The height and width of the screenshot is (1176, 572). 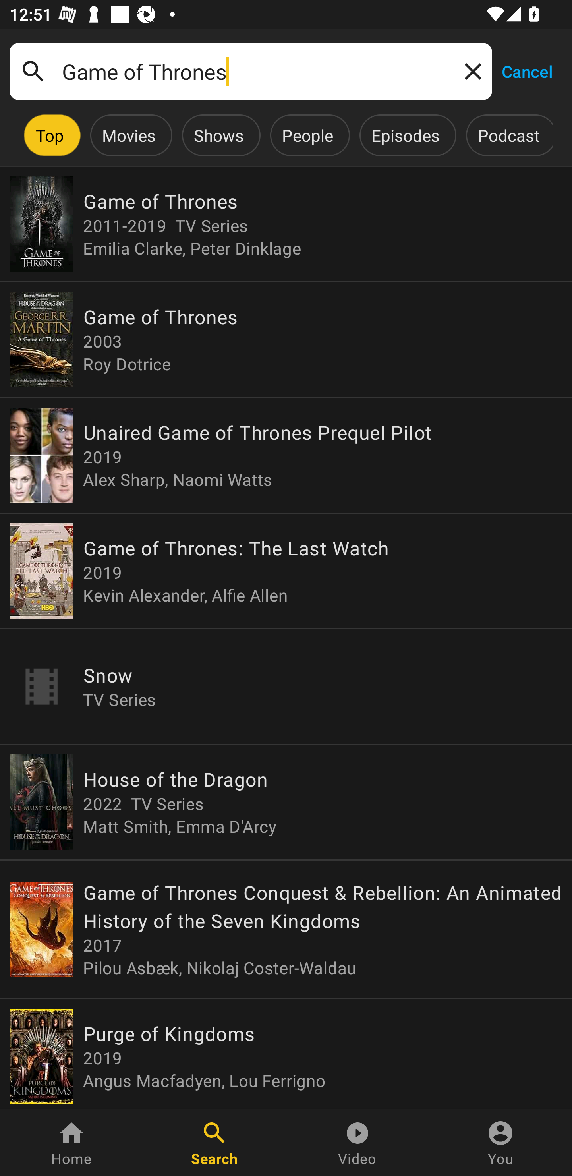 I want to click on Clear query, so click(x=470, y=71).